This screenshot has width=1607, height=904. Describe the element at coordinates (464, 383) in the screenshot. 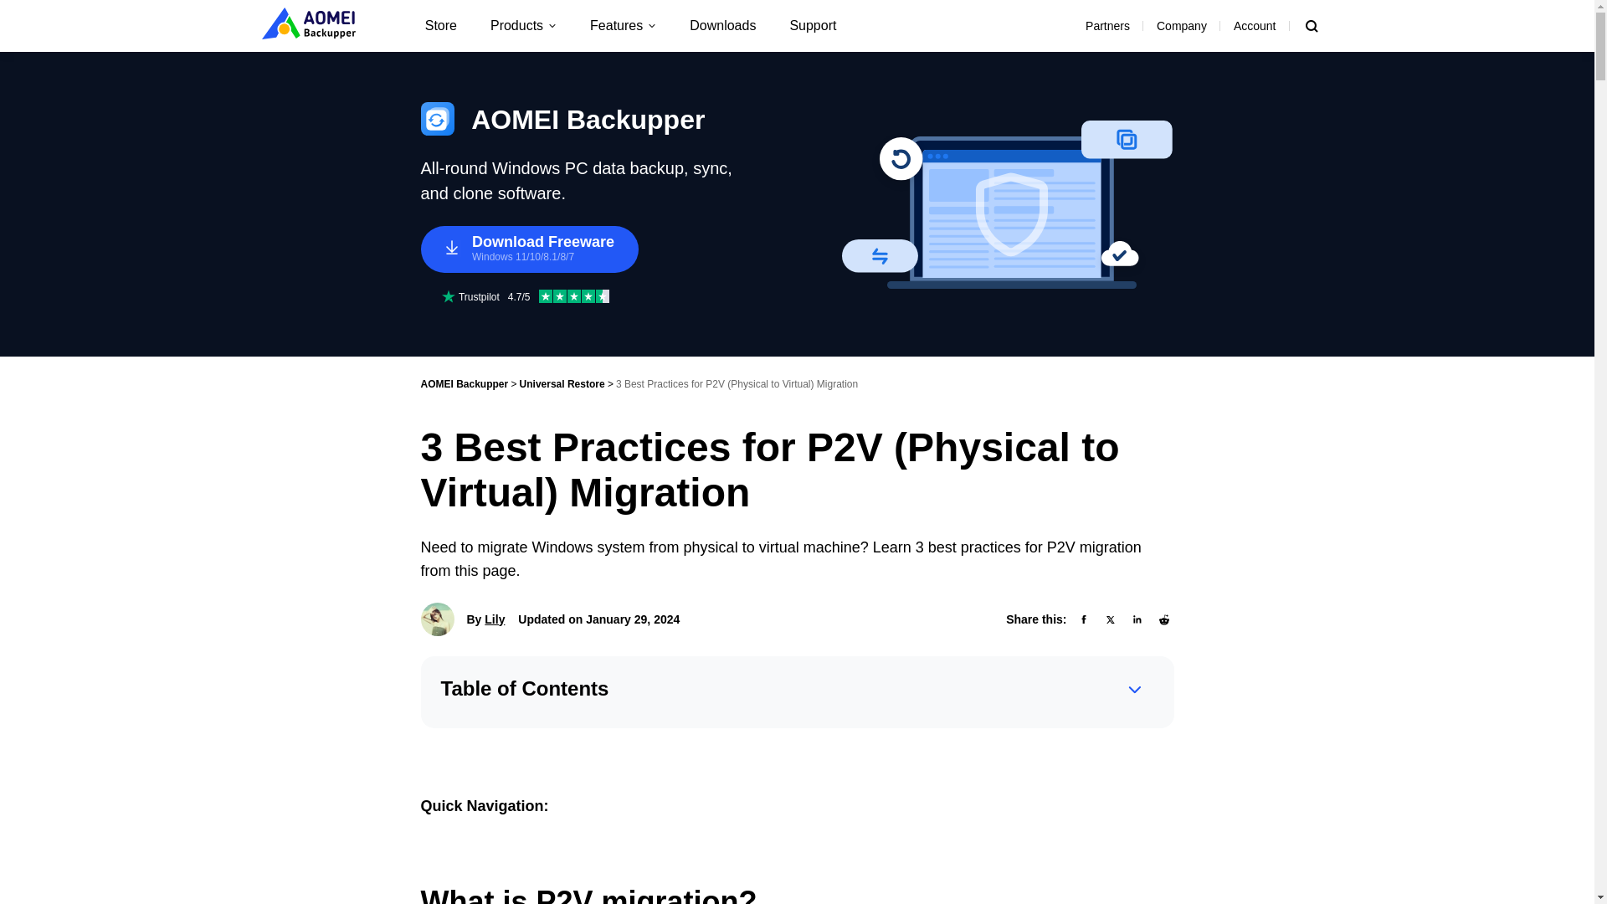

I see `AOMEI Backupper` at that location.